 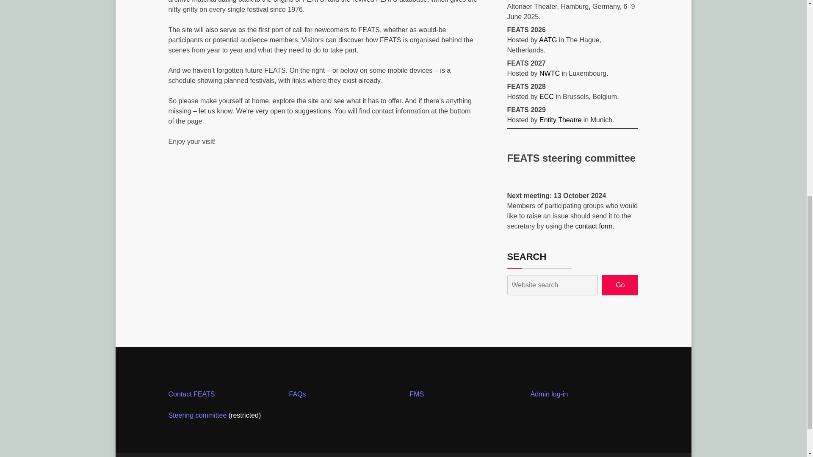 I want to click on contact form, so click(x=593, y=226).